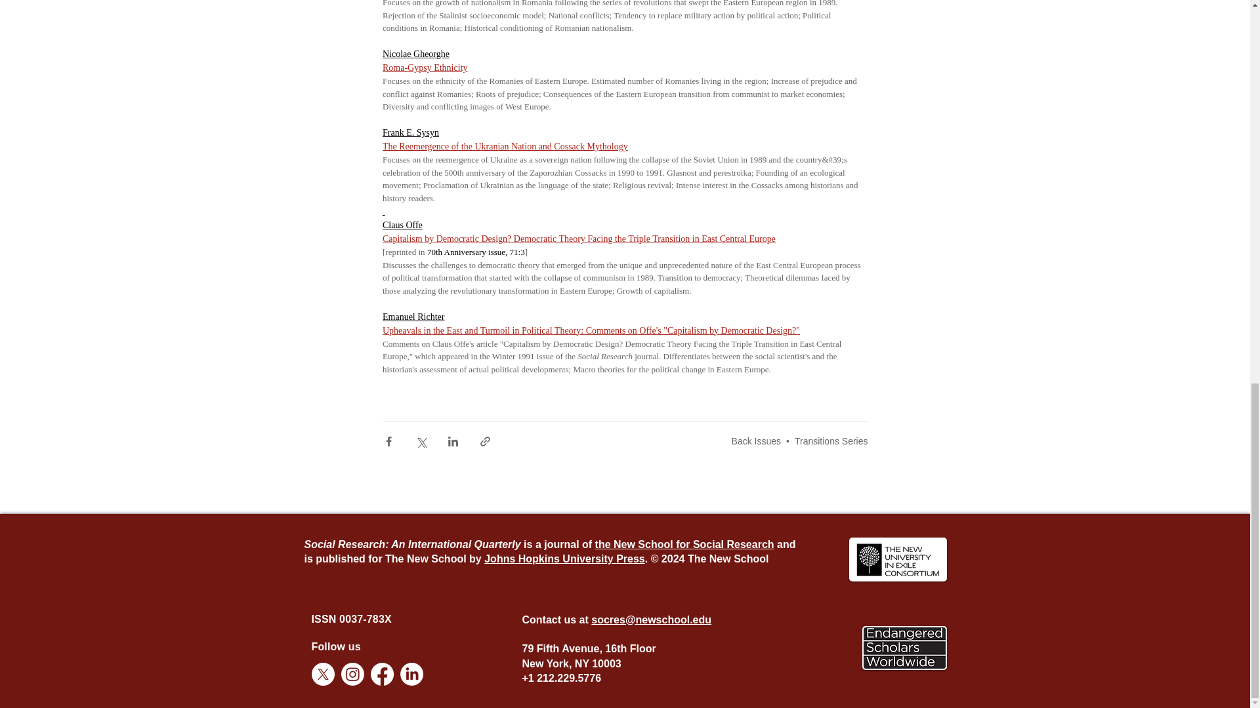 The height and width of the screenshot is (708, 1260). Describe the element at coordinates (424, 68) in the screenshot. I see `Roma-Gypsy Ethnicity` at that location.